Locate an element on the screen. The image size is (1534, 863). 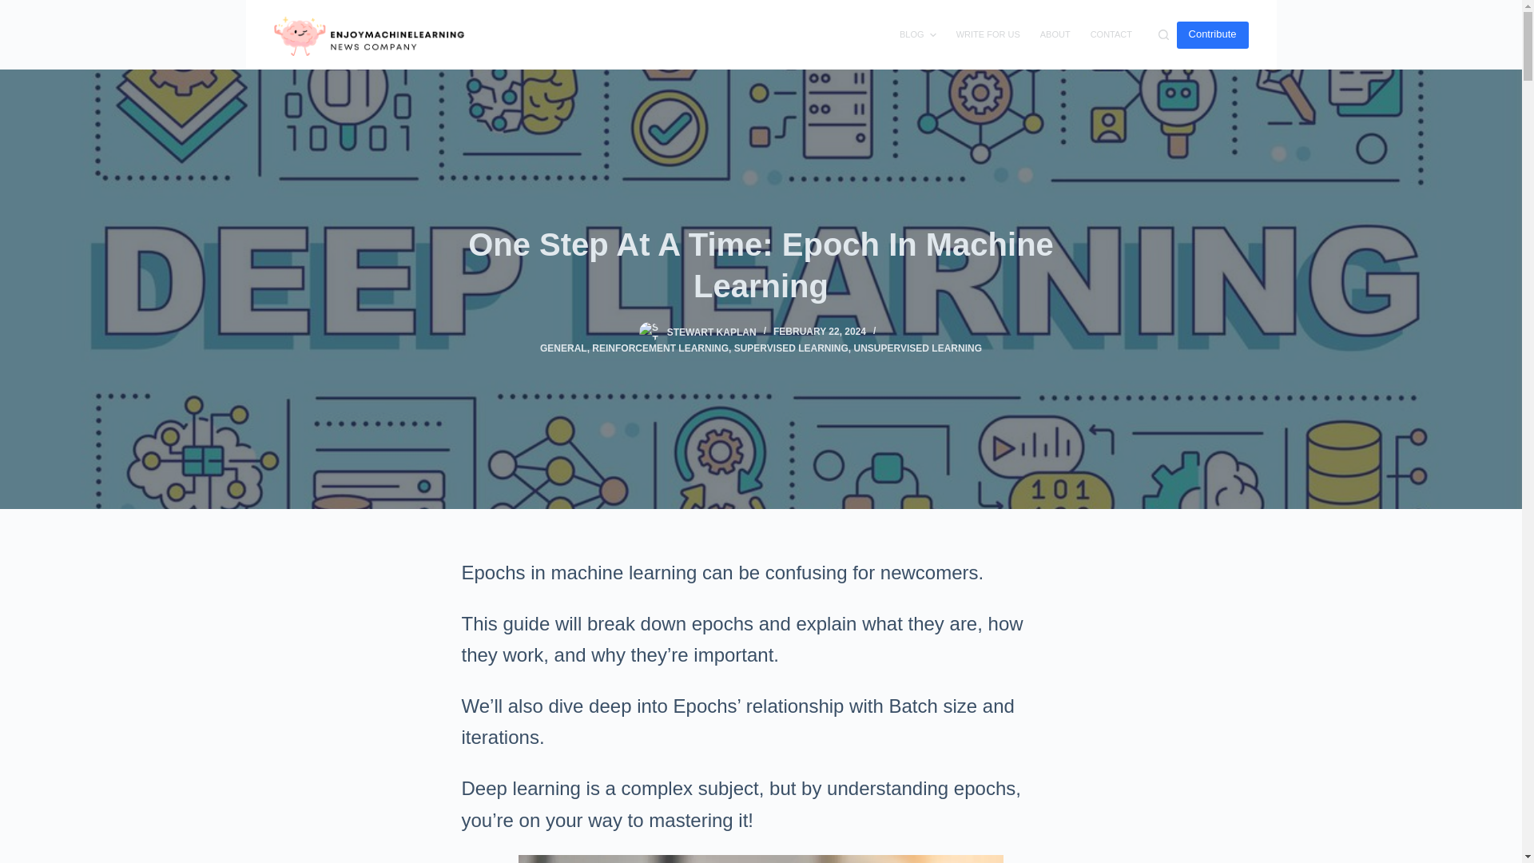
Contribute is located at coordinates (1212, 34).